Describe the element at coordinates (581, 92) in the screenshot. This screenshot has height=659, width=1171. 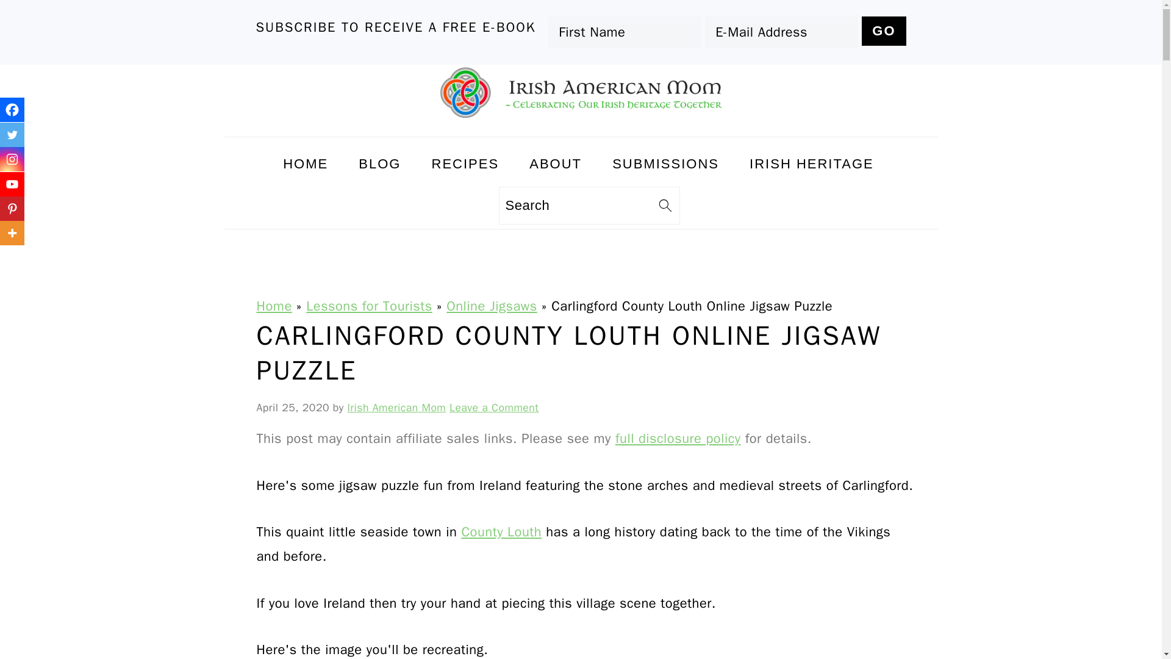
I see `Irish American Mom` at that location.